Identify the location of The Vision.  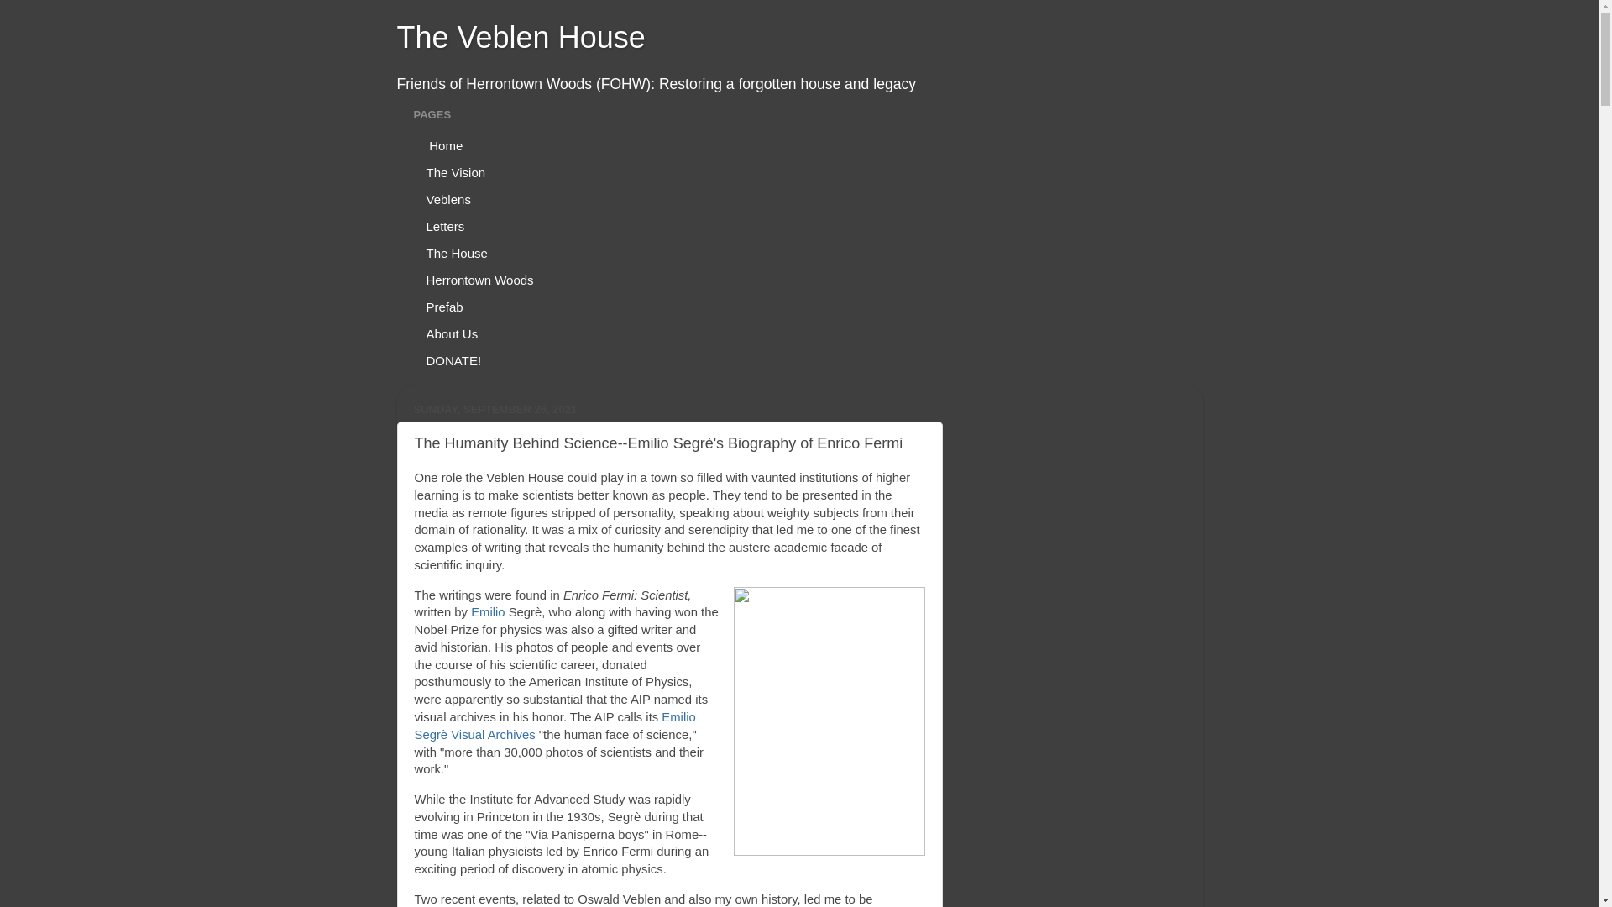
(455, 172).